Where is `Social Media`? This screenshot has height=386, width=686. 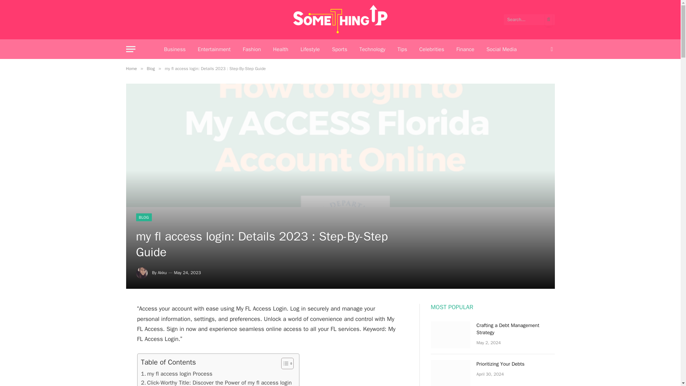 Social Media is located at coordinates (502, 49).